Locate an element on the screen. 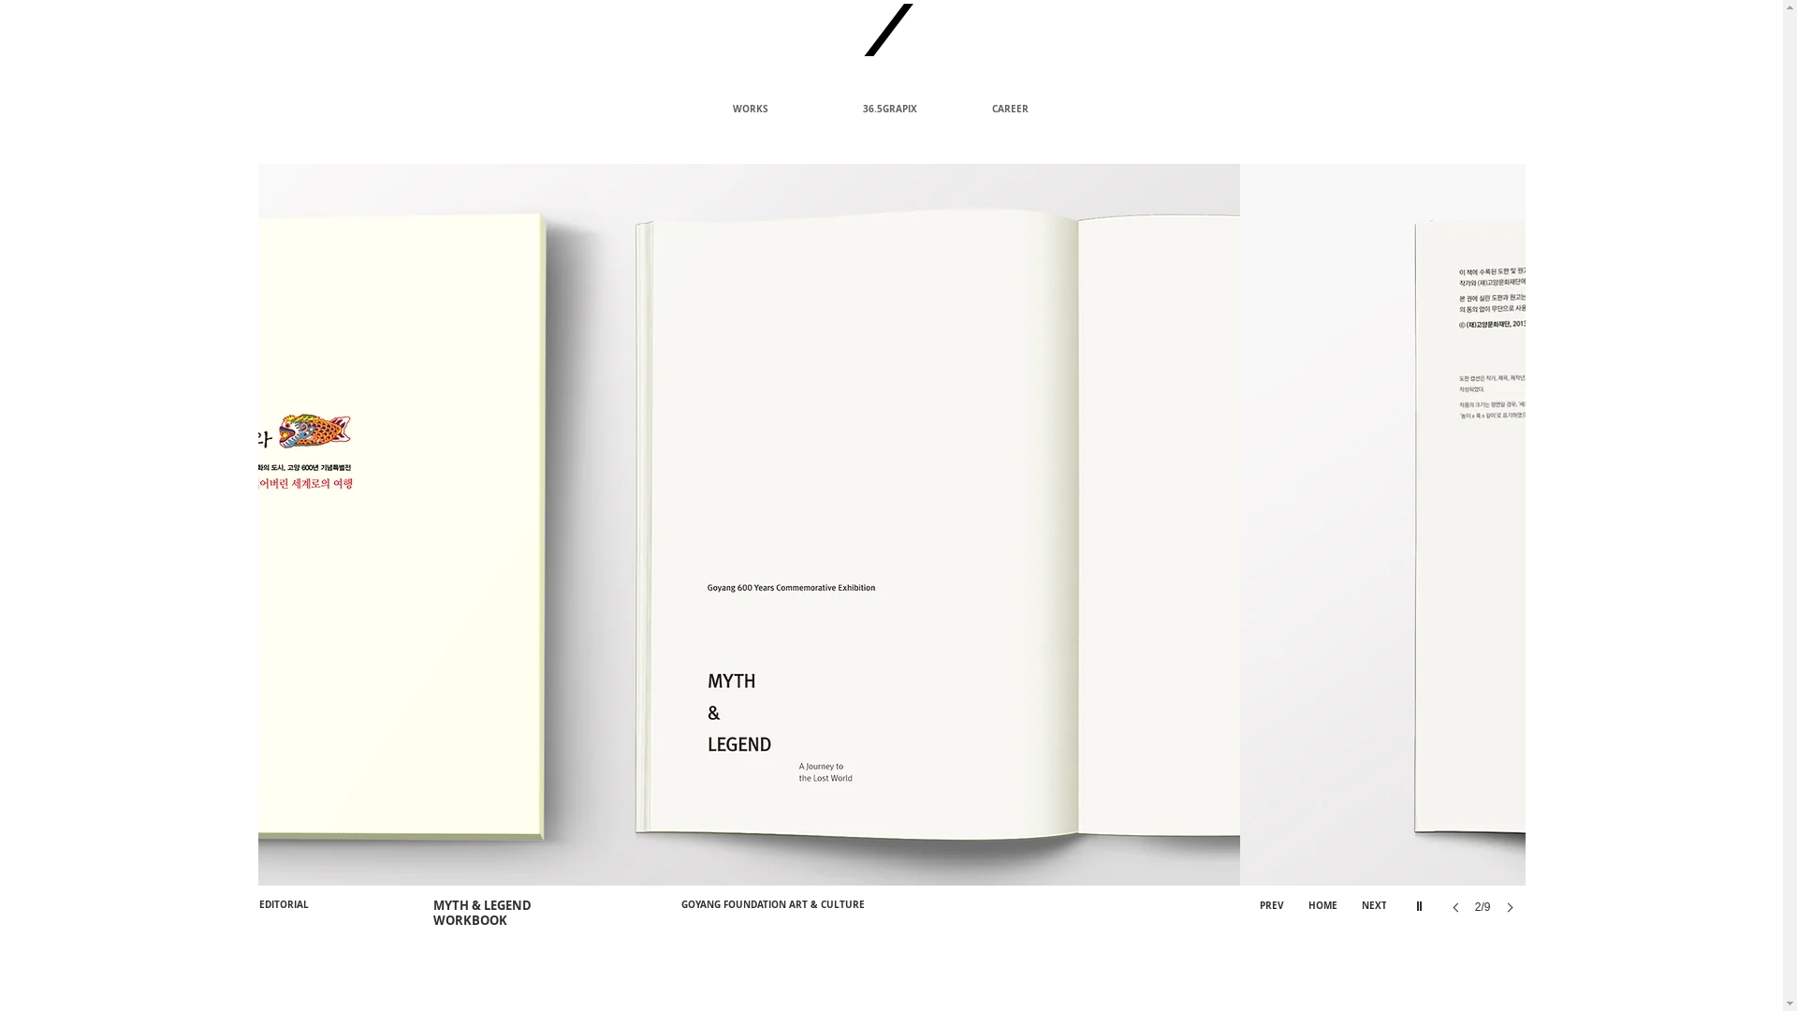 The width and height of the screenshot is (1797, 1011). 36.5GRAPIX is located at coordinates (913, 109).